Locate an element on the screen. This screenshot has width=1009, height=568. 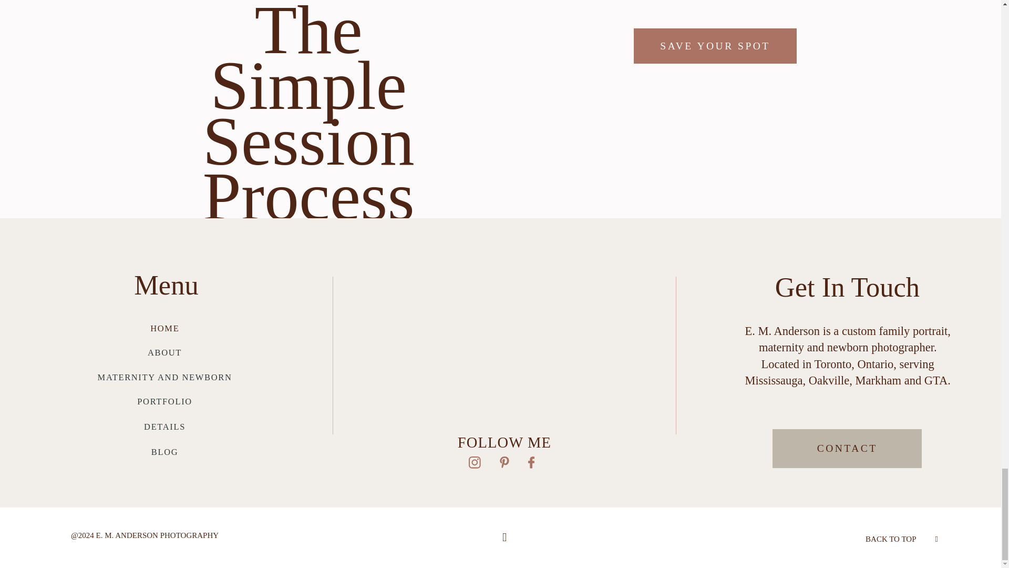
BLOG is located at coordinates (165, 452).